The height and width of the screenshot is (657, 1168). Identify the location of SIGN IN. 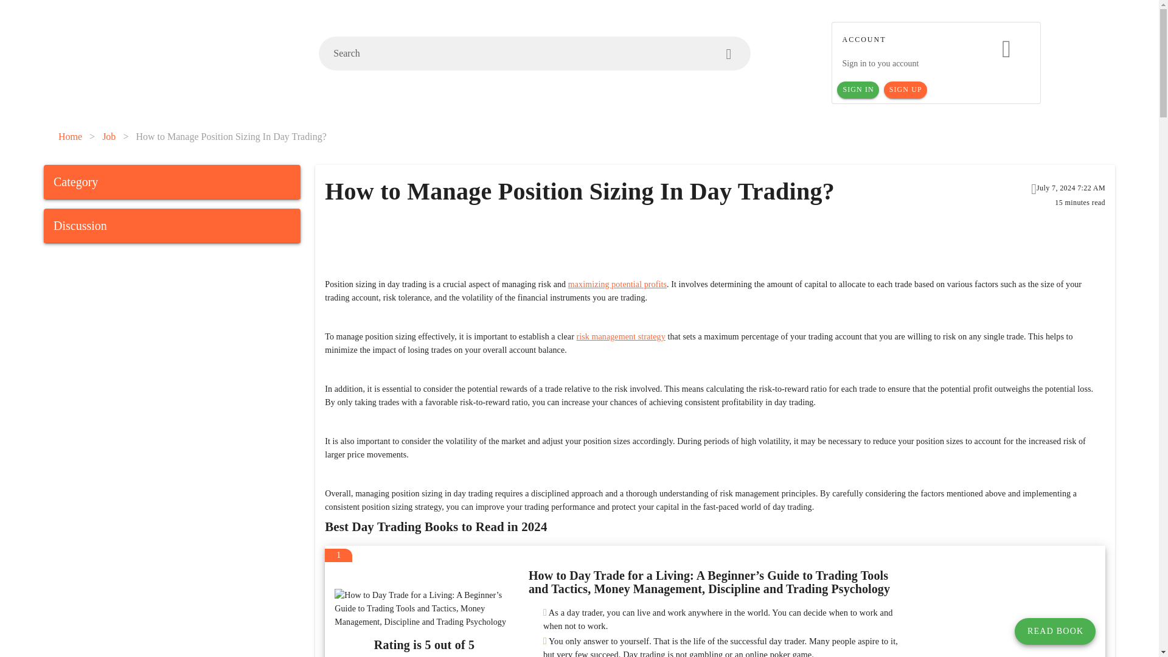
(858, 90).